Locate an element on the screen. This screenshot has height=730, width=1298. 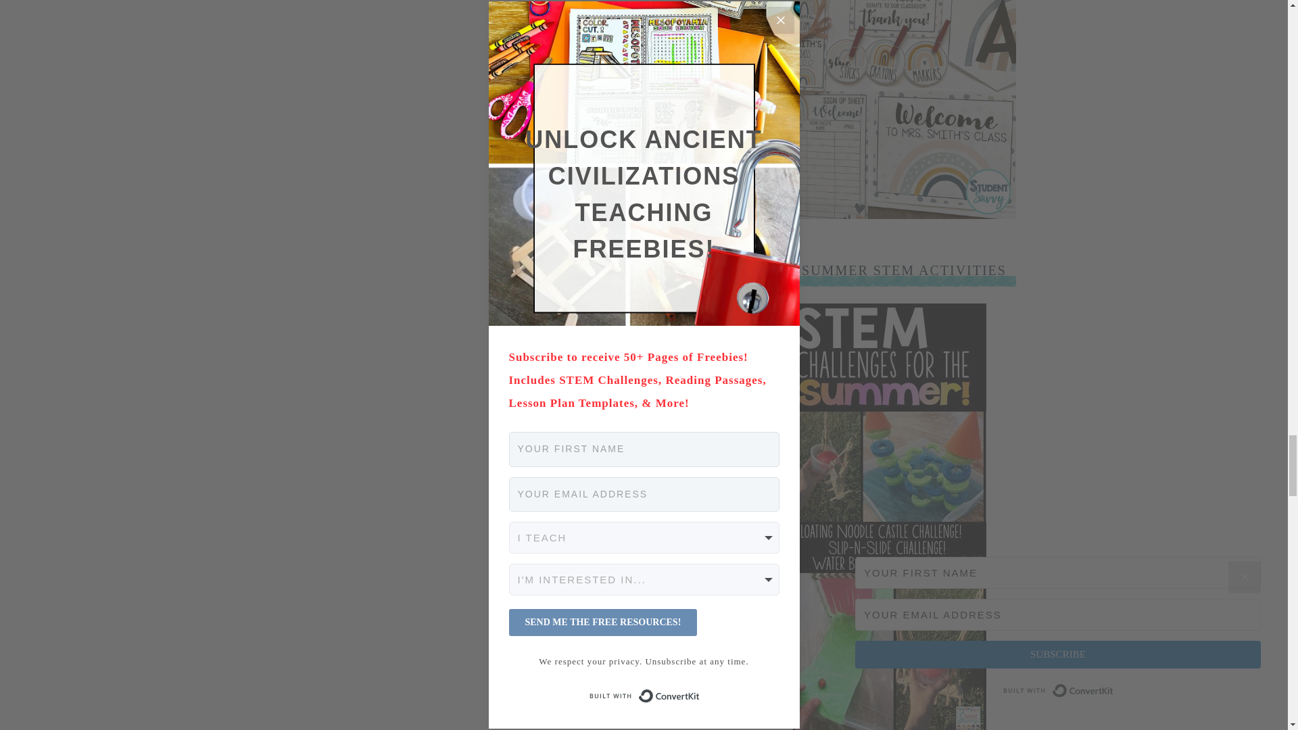
Summer STEM Activities is located at coordinates (888, 728).